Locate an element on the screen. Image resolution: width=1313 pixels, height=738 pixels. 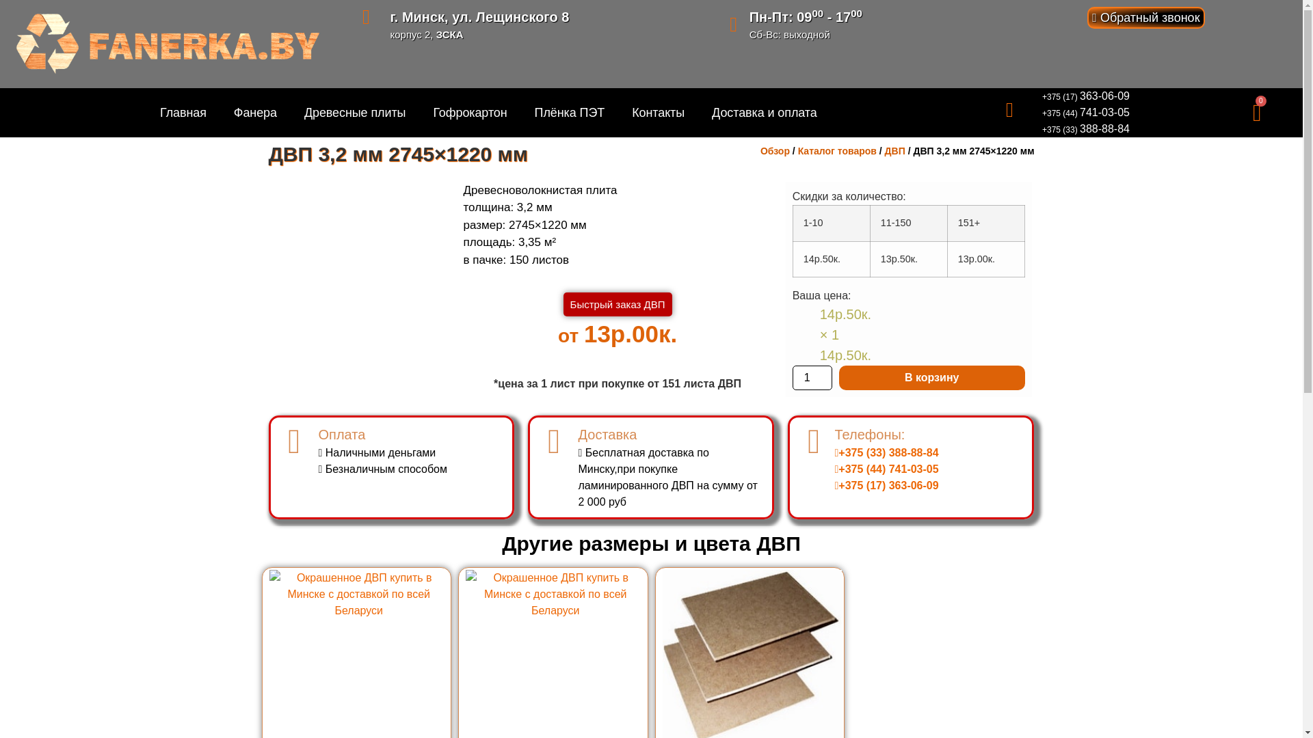
+375 (44) 741-03-05 is located at coordinates (1086, 113).